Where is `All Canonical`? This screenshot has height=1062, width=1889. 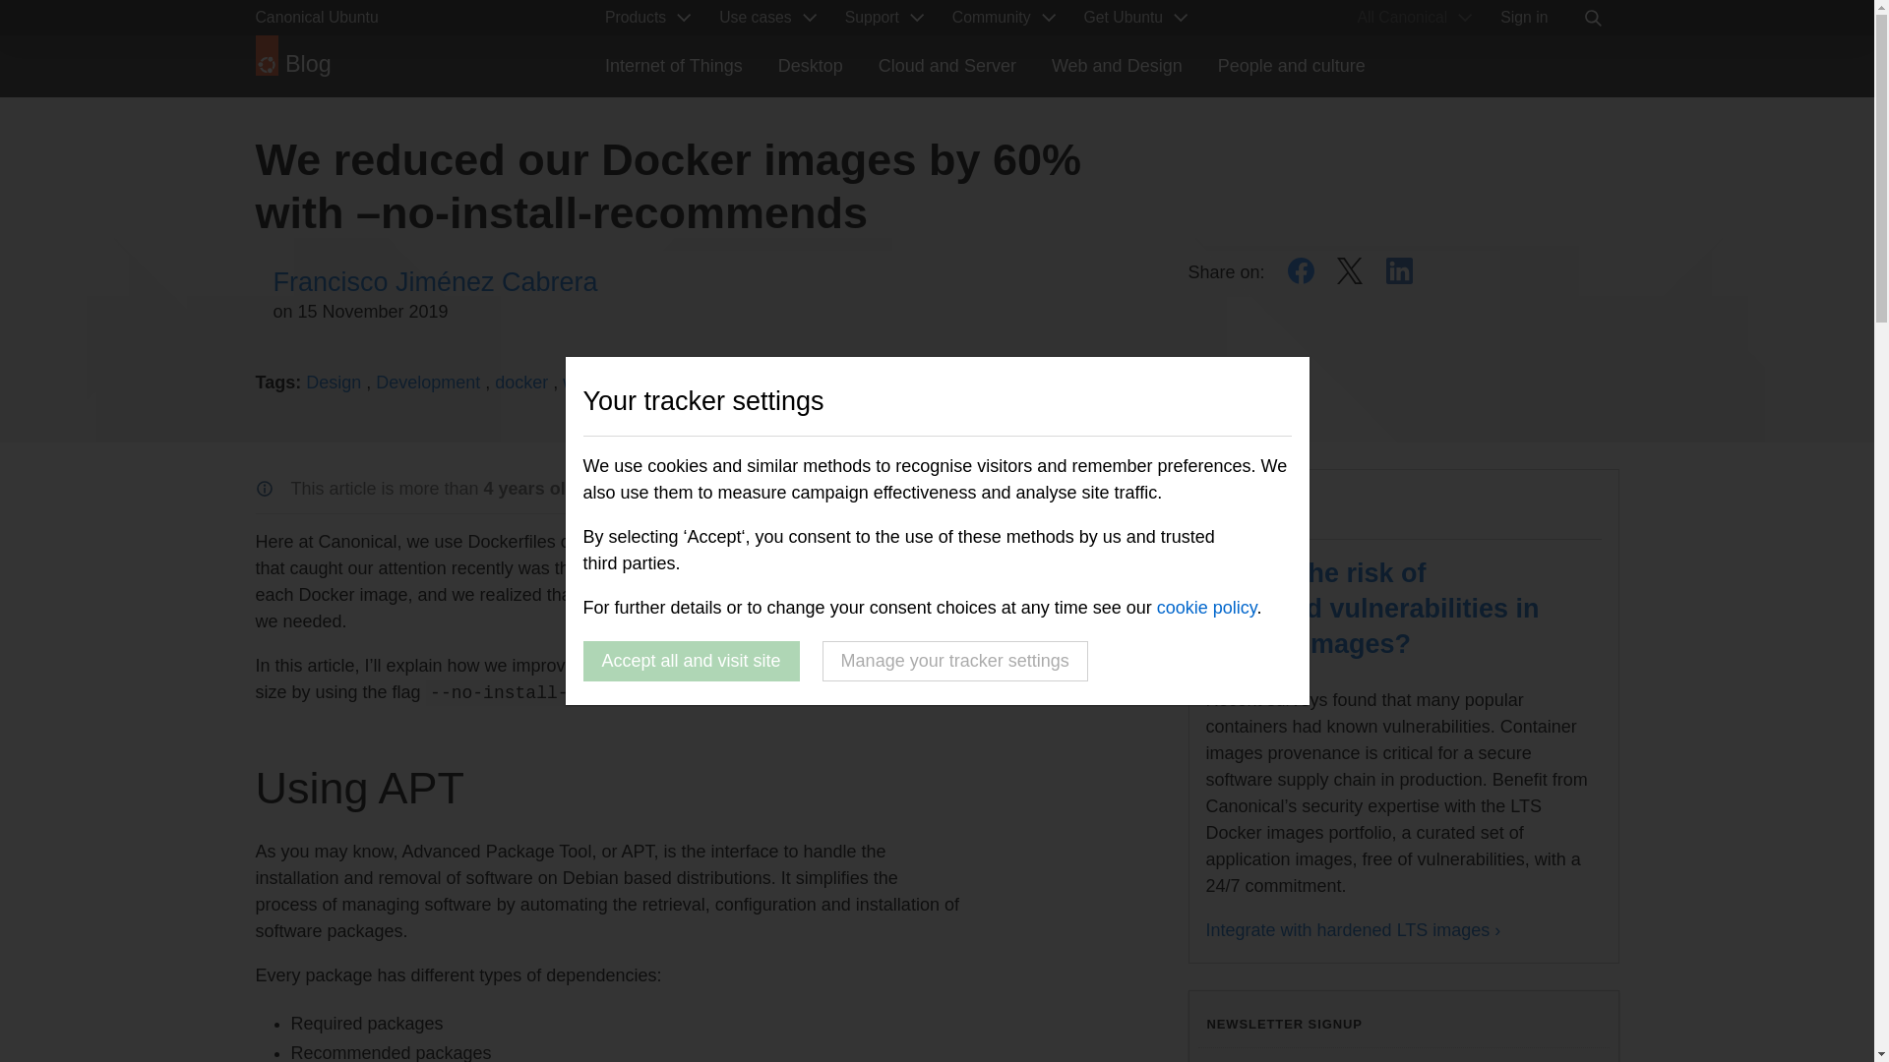 All Canonical is located at coordinates (1411, 18).